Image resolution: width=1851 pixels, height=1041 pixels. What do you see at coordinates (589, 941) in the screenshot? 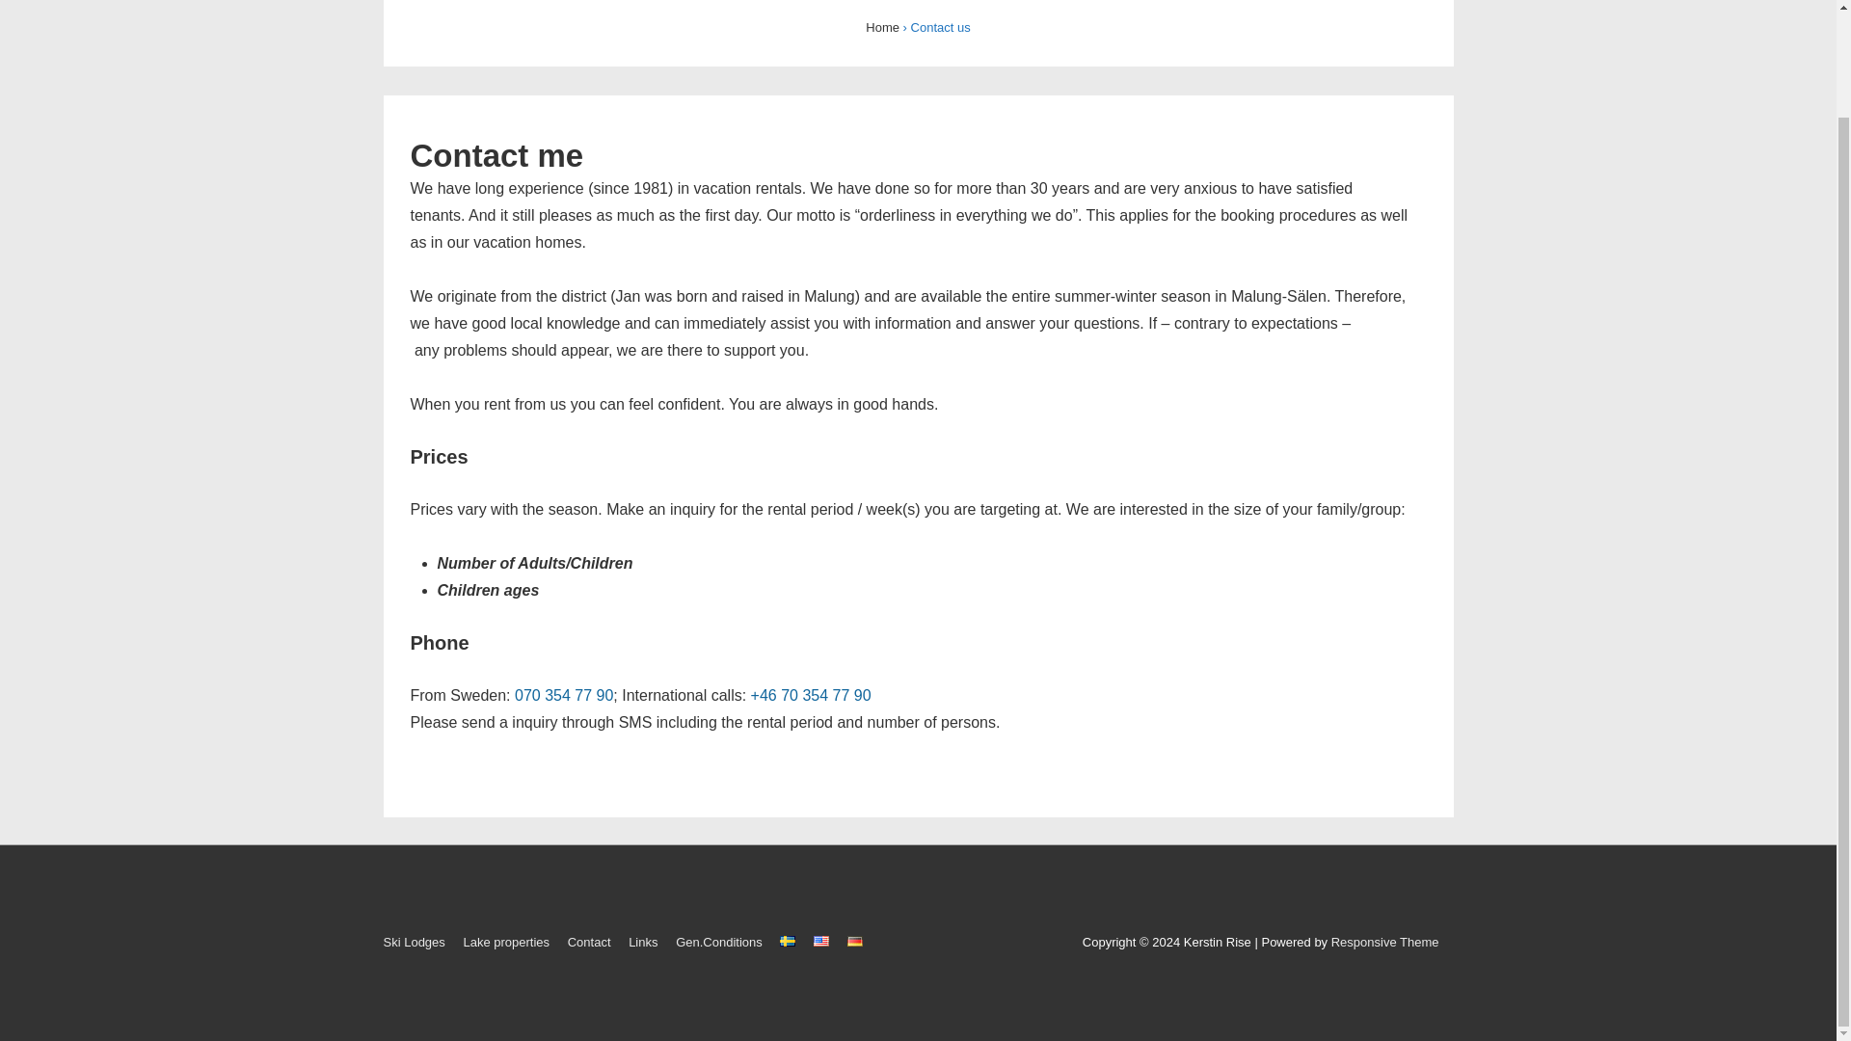
I see `Contact` at bounding box center [589, 941].